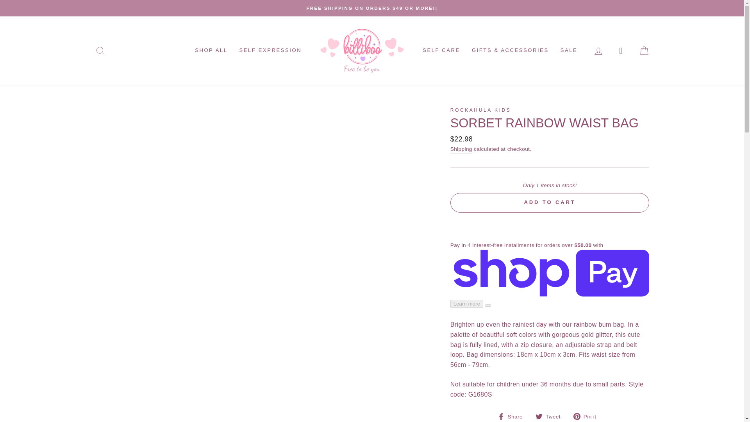 Image resolution: width=750 pixels, height=422 pixels. I want to click on Rockahula Kids, so click(481, 110).